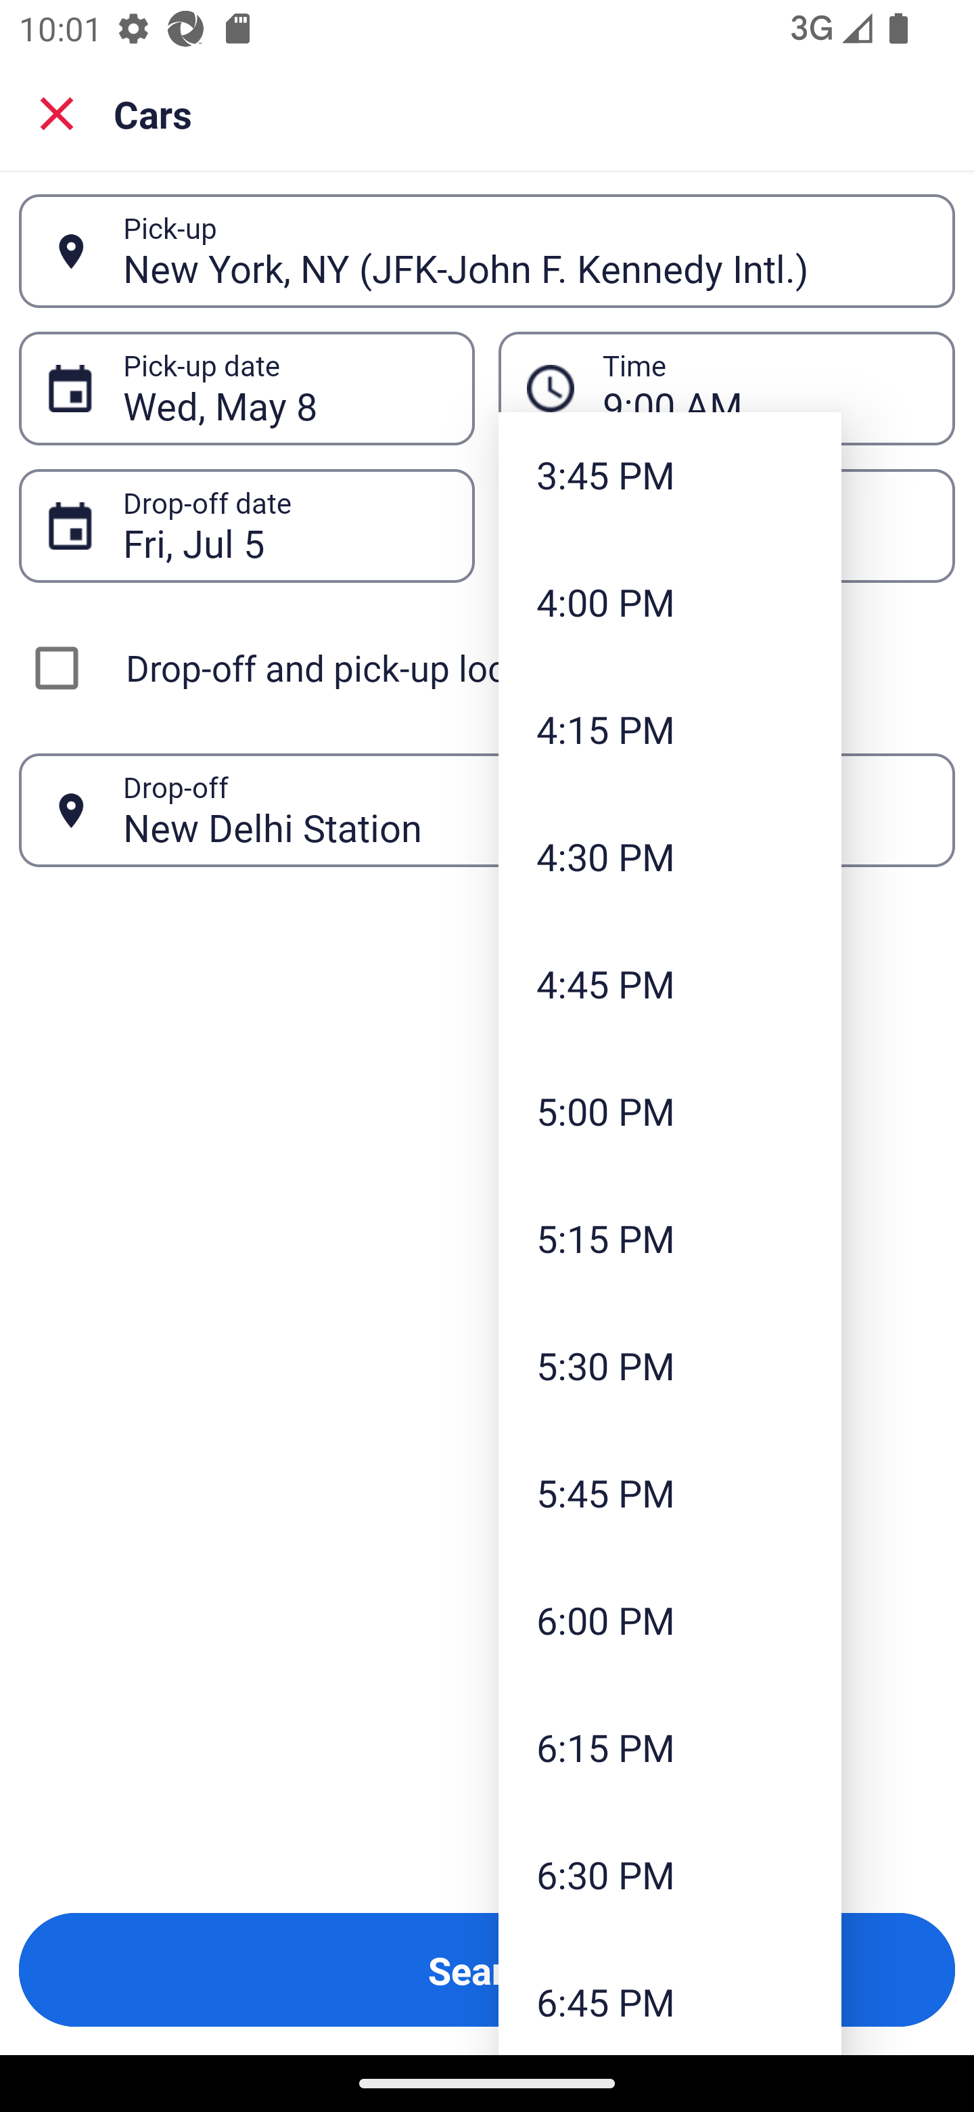 The height and width of the screenshot is (2112, 974). I want to click on 5:00 PM, so click(670, 1110).